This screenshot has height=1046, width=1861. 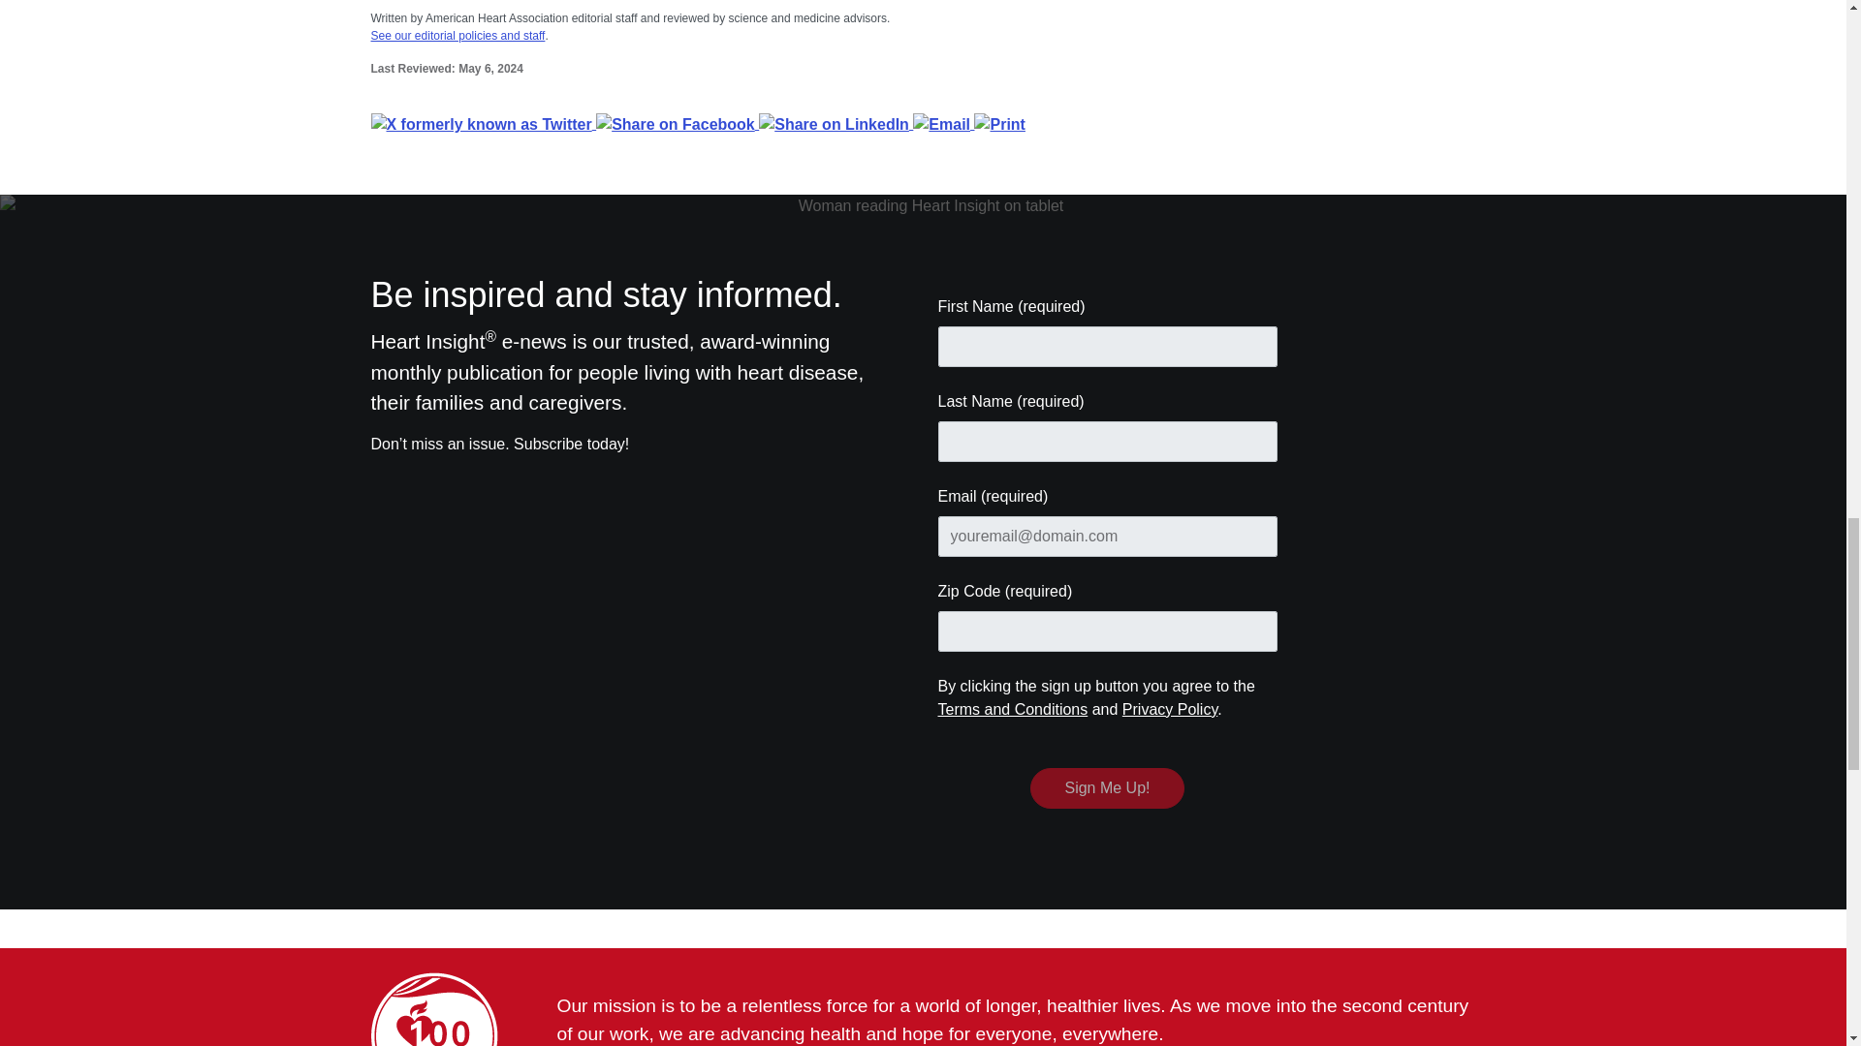 What do you see at coordinates (998, 123) in the screenshot?
I see `Print` at bounding box center [998, 123].